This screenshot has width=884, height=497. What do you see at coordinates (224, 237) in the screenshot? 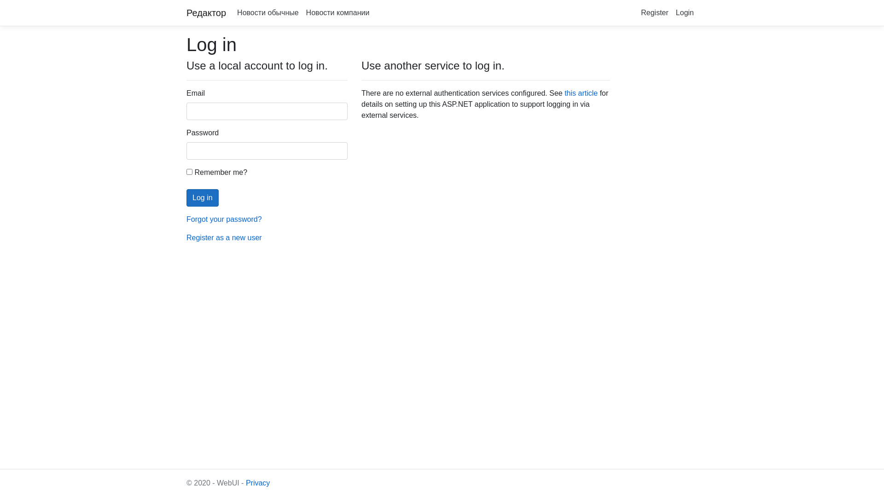
I see `Register as a new user` at bounding box center [224, 237].